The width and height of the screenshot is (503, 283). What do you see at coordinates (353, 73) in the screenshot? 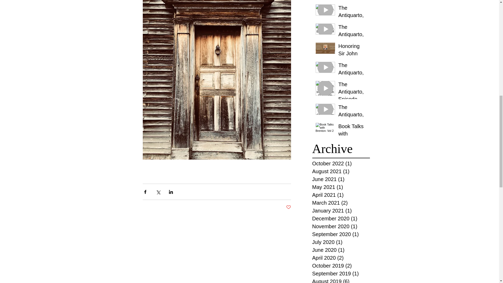
I see `The Antiquarto, Episode 3: Emma Manners, Duchess of Rutland` at bounding box center [353, 73].